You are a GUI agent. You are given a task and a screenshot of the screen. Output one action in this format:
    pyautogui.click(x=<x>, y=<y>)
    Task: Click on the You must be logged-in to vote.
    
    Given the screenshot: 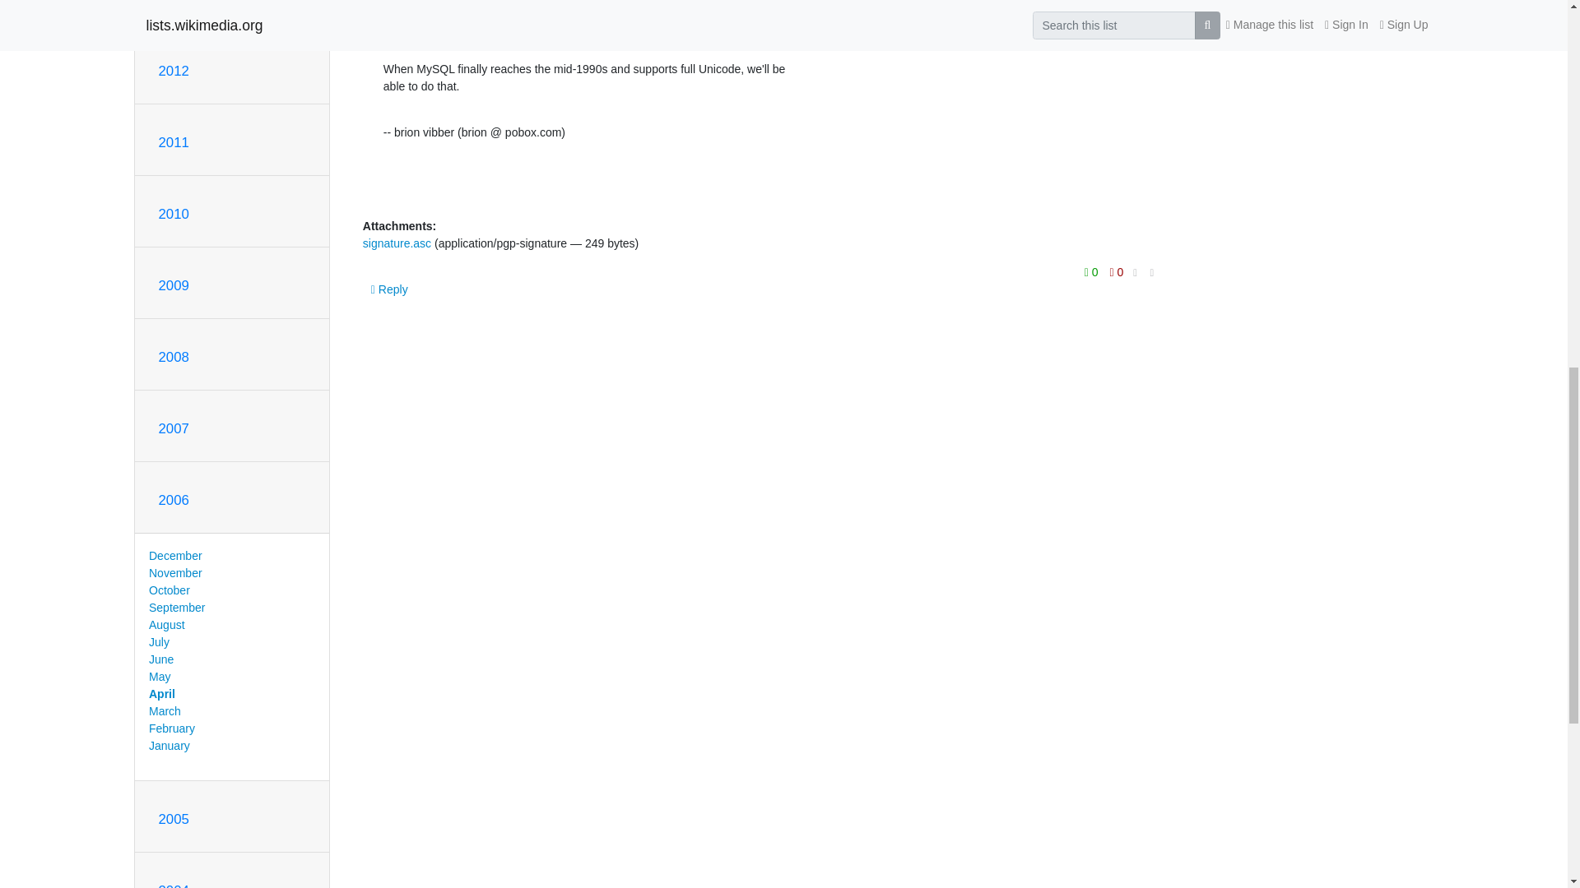 What is the action you would take?
    pyautogui.click(x=1117, y=271)
    